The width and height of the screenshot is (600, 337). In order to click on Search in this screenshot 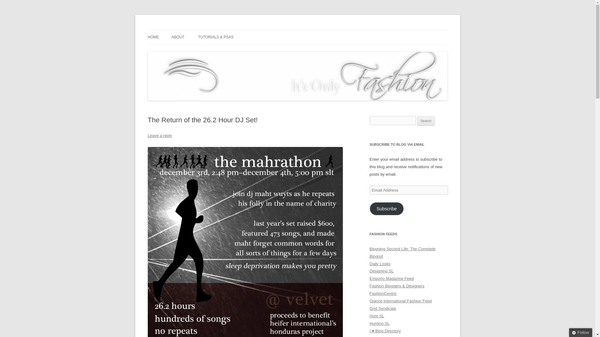, I will do `click(426, 121)`.